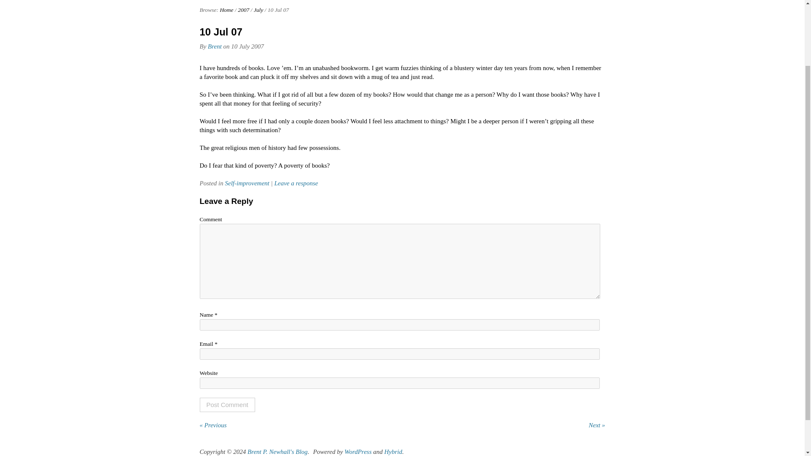 The width and height of the screenshot is (811, 456). What do you see at coordinates (227, 404) in the screenshot?
I see `Post Comment` at bounding box center [227, 404].